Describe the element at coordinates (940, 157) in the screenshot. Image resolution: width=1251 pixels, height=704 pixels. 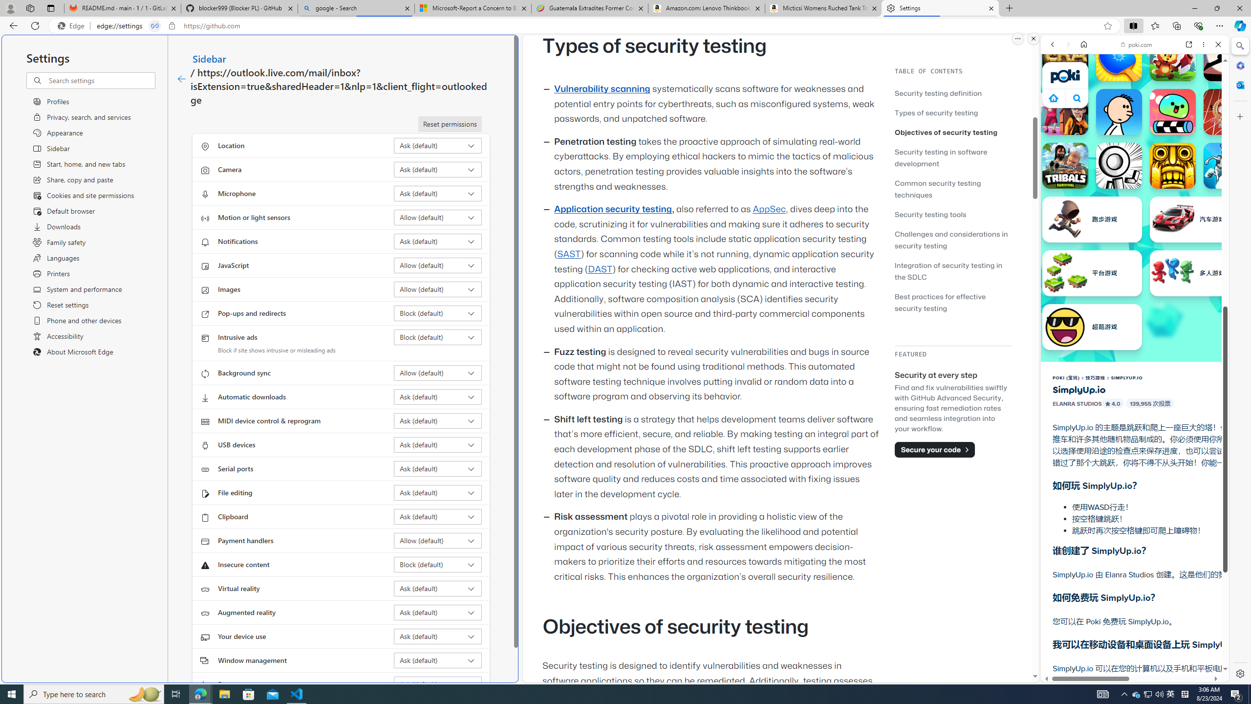
I see `Security testing in software development` at that location.